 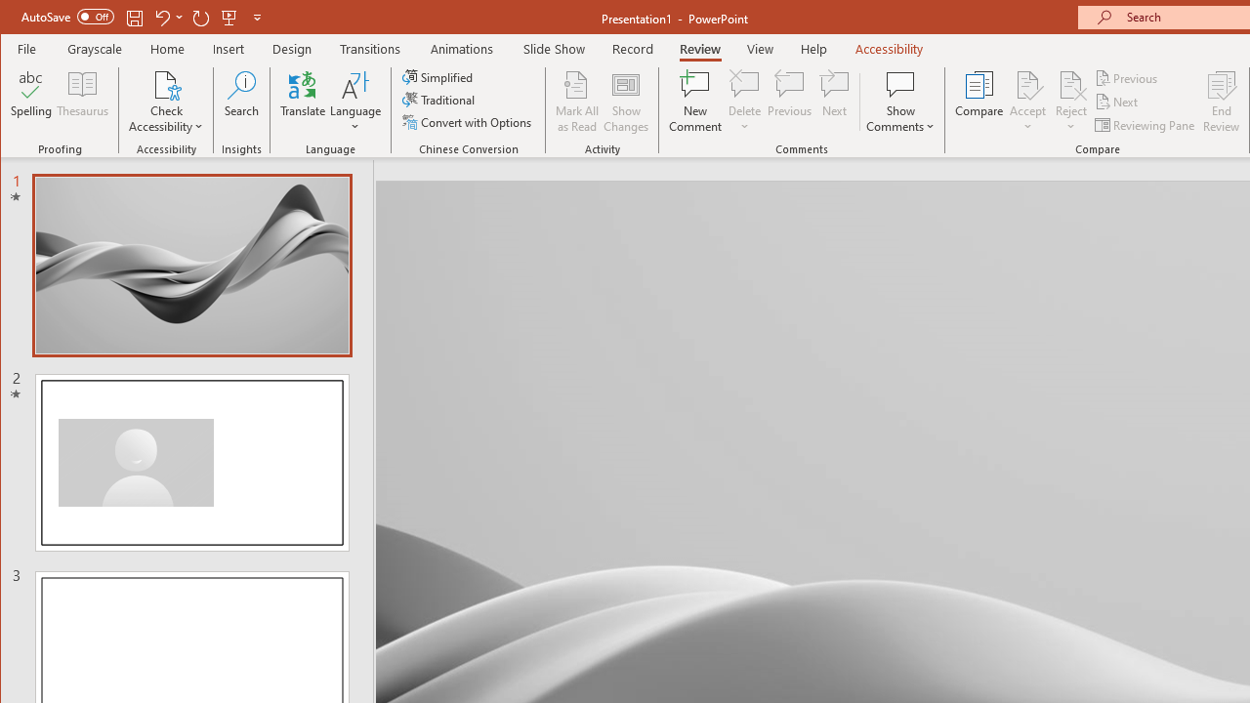 I want to click on Show Changes, so click(x=625, y=102).